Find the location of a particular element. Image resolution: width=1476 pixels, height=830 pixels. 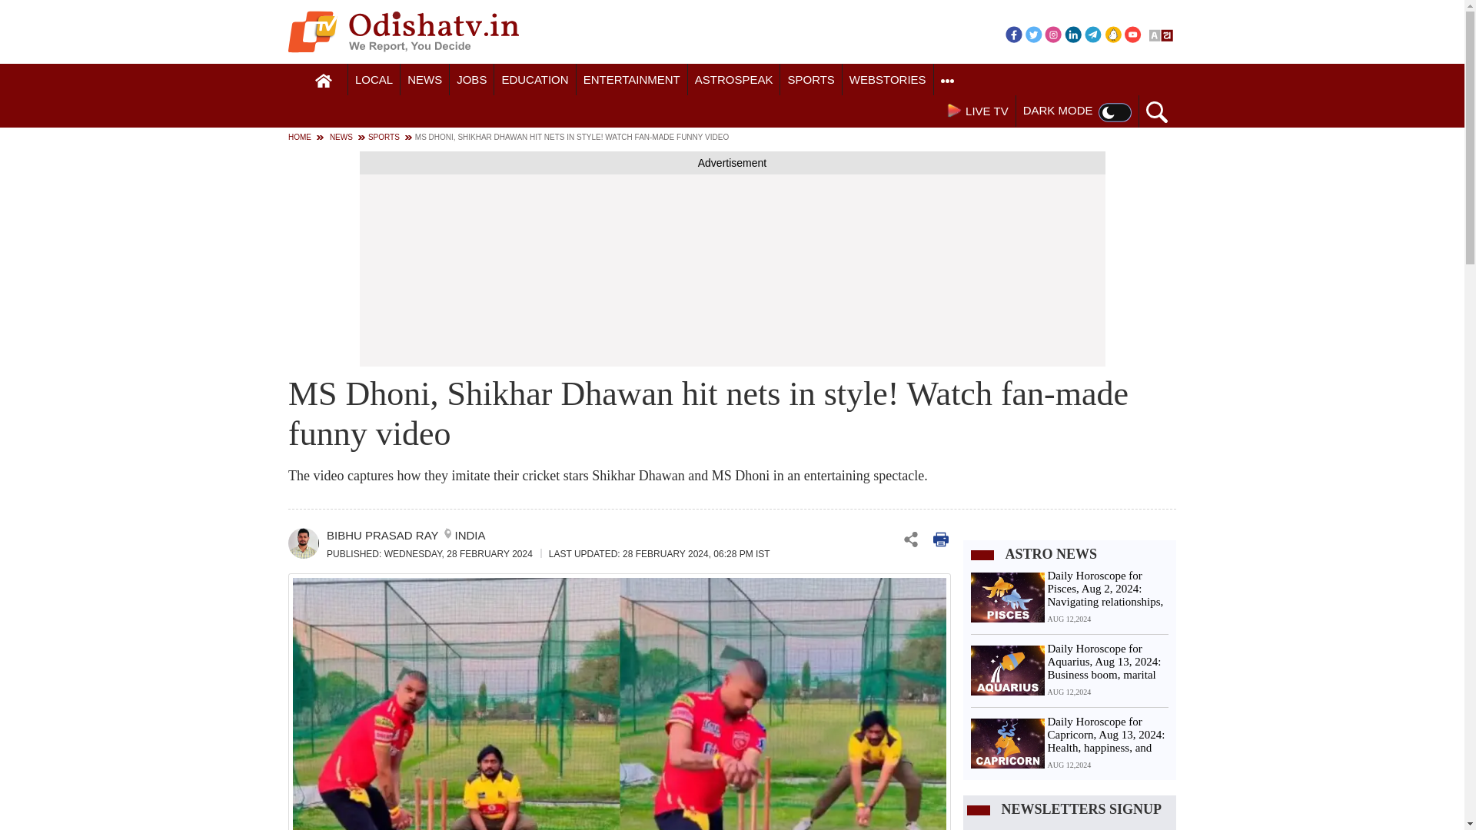

Twitter is located at coordinates (1033, 34).